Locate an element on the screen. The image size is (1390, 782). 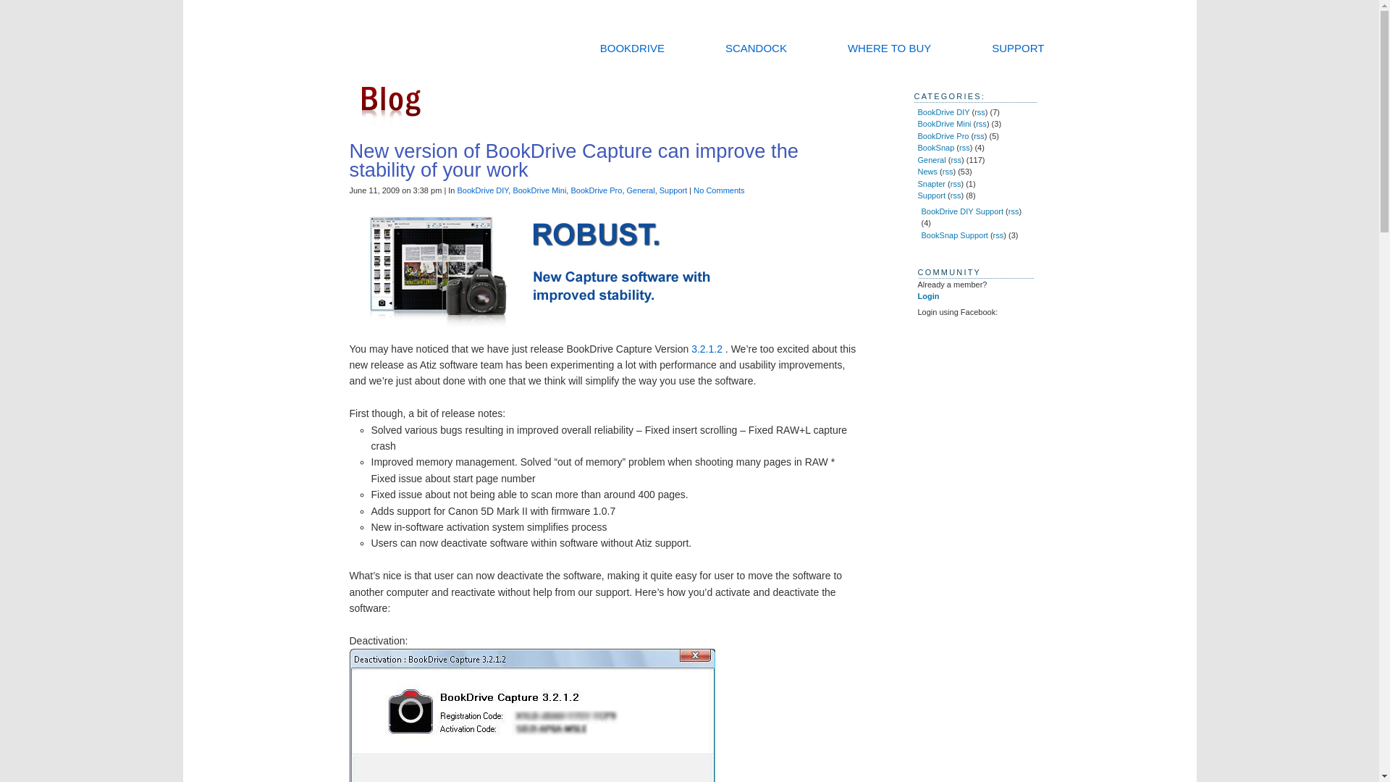
BOOKDRIVE is located at coordinates (632, 48).